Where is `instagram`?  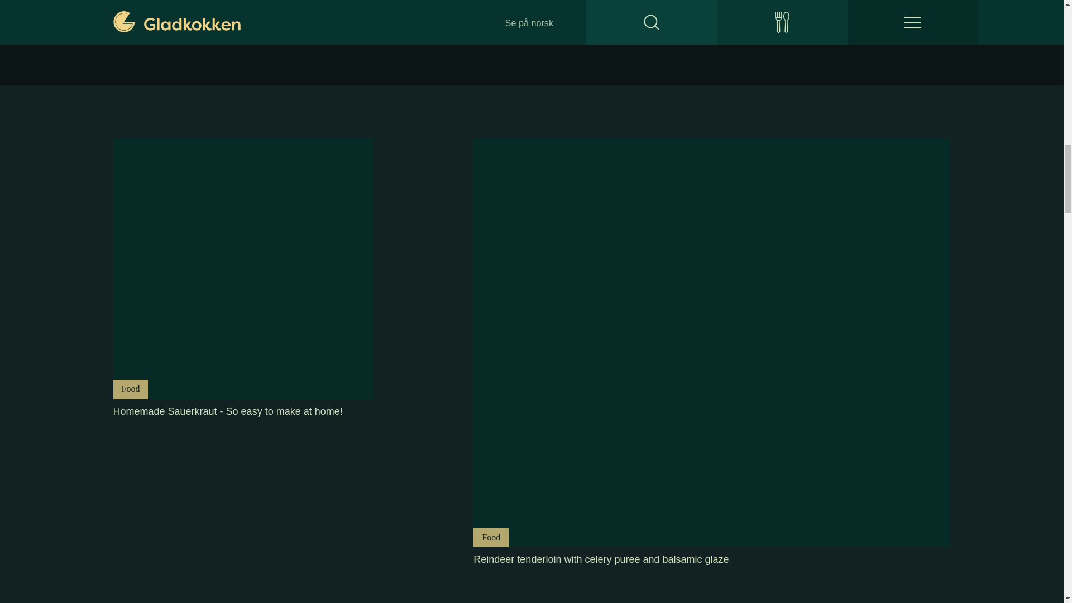
instagram is located at coordinates (203, 30).